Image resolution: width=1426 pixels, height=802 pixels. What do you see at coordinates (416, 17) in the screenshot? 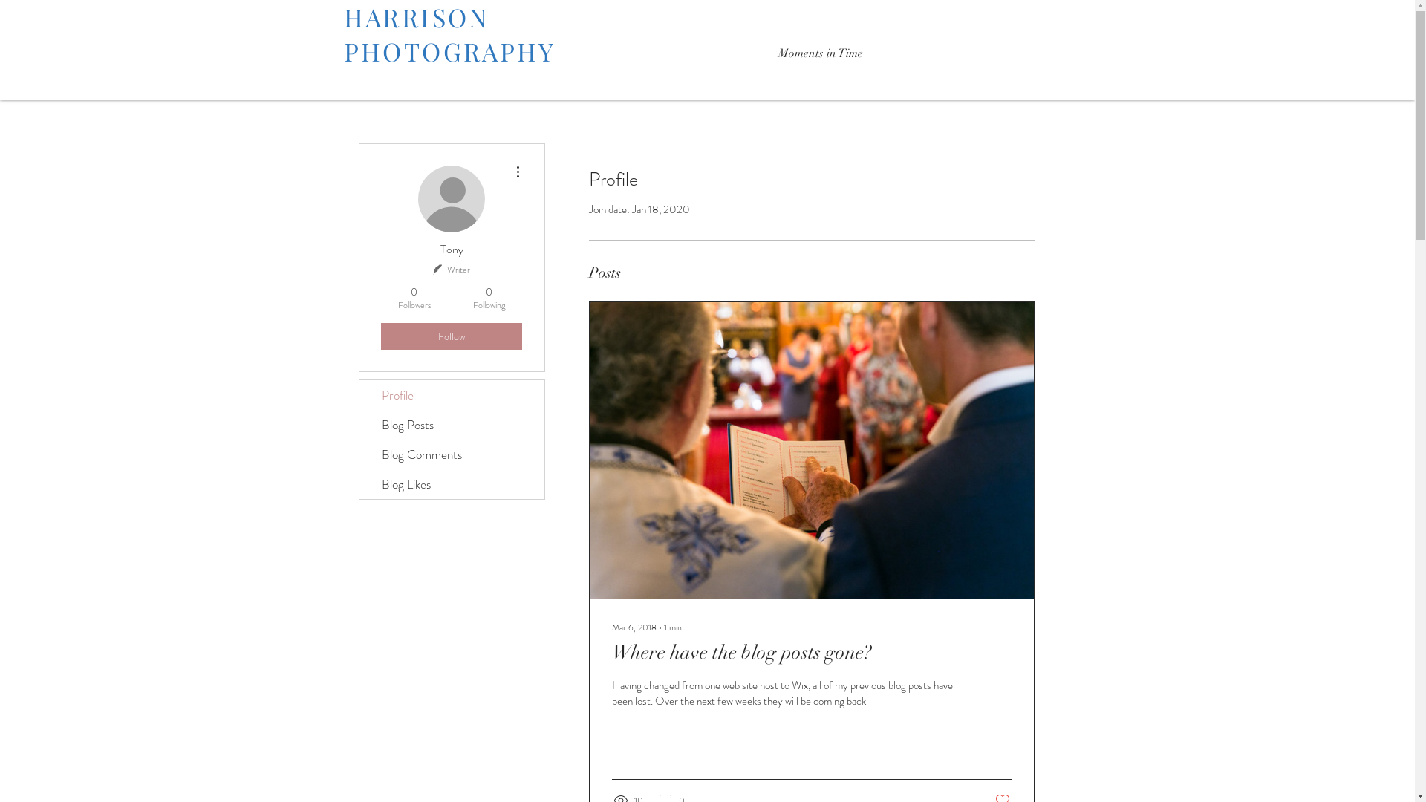
I see `HARRISON` at bounding box center [416, 17].